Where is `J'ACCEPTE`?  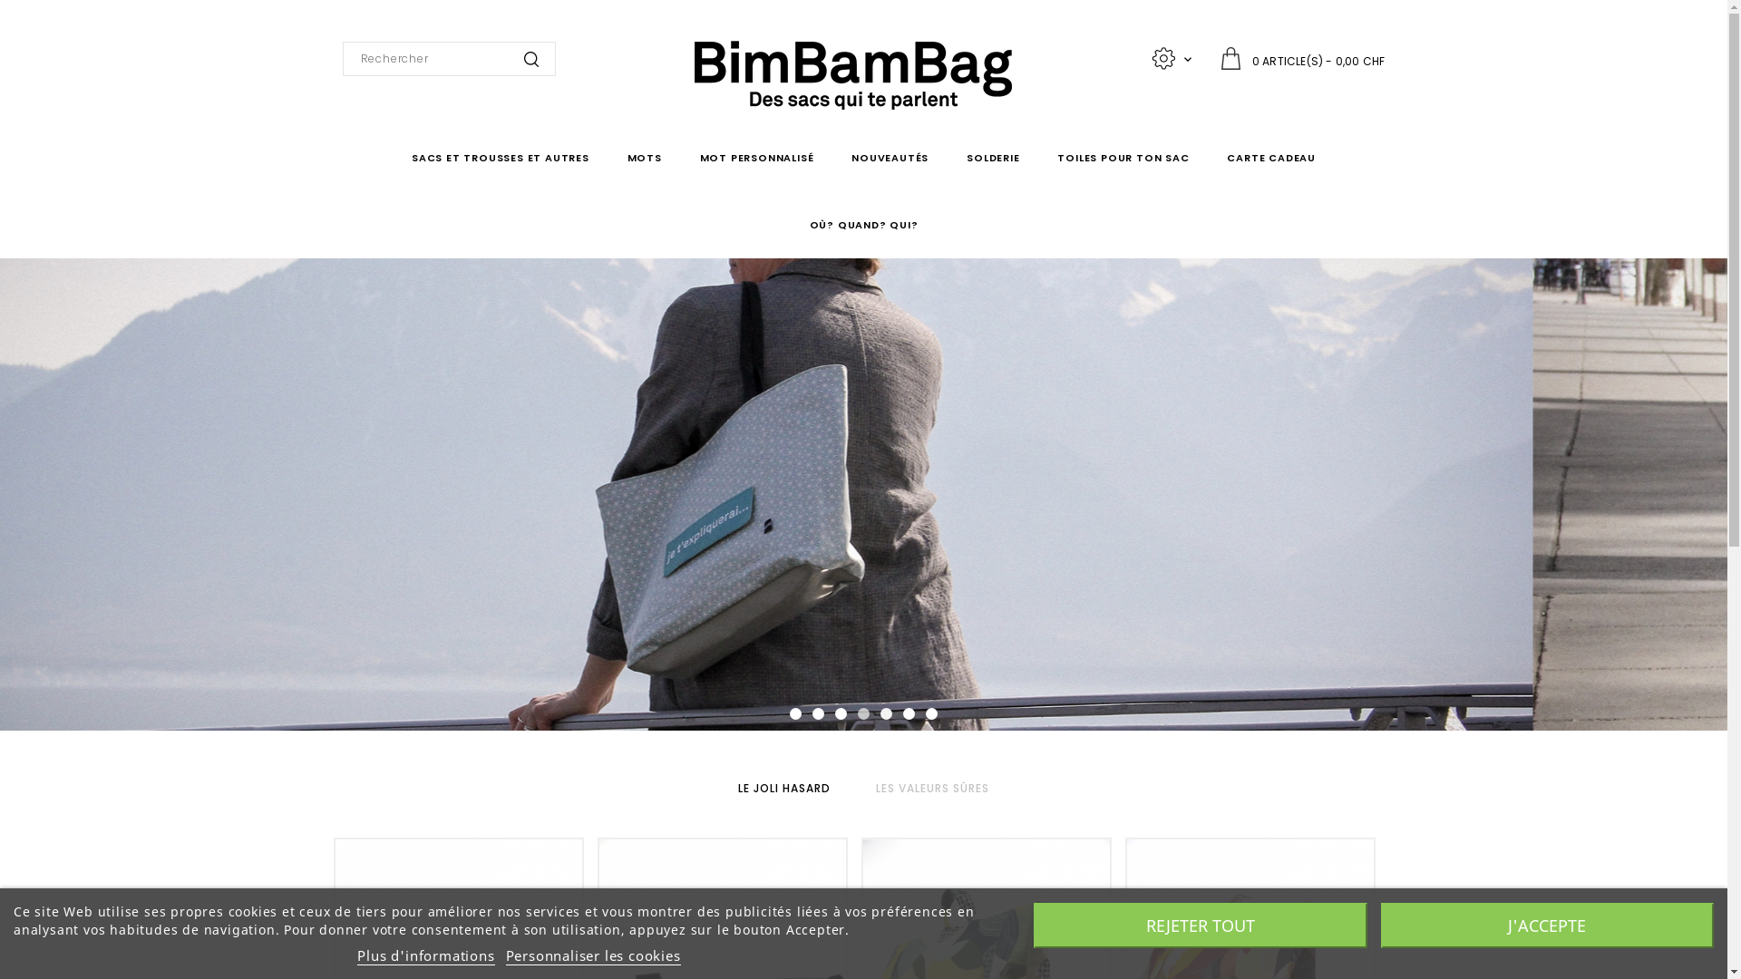
J'ACCEPTE is located at coordinates (1547, 926).